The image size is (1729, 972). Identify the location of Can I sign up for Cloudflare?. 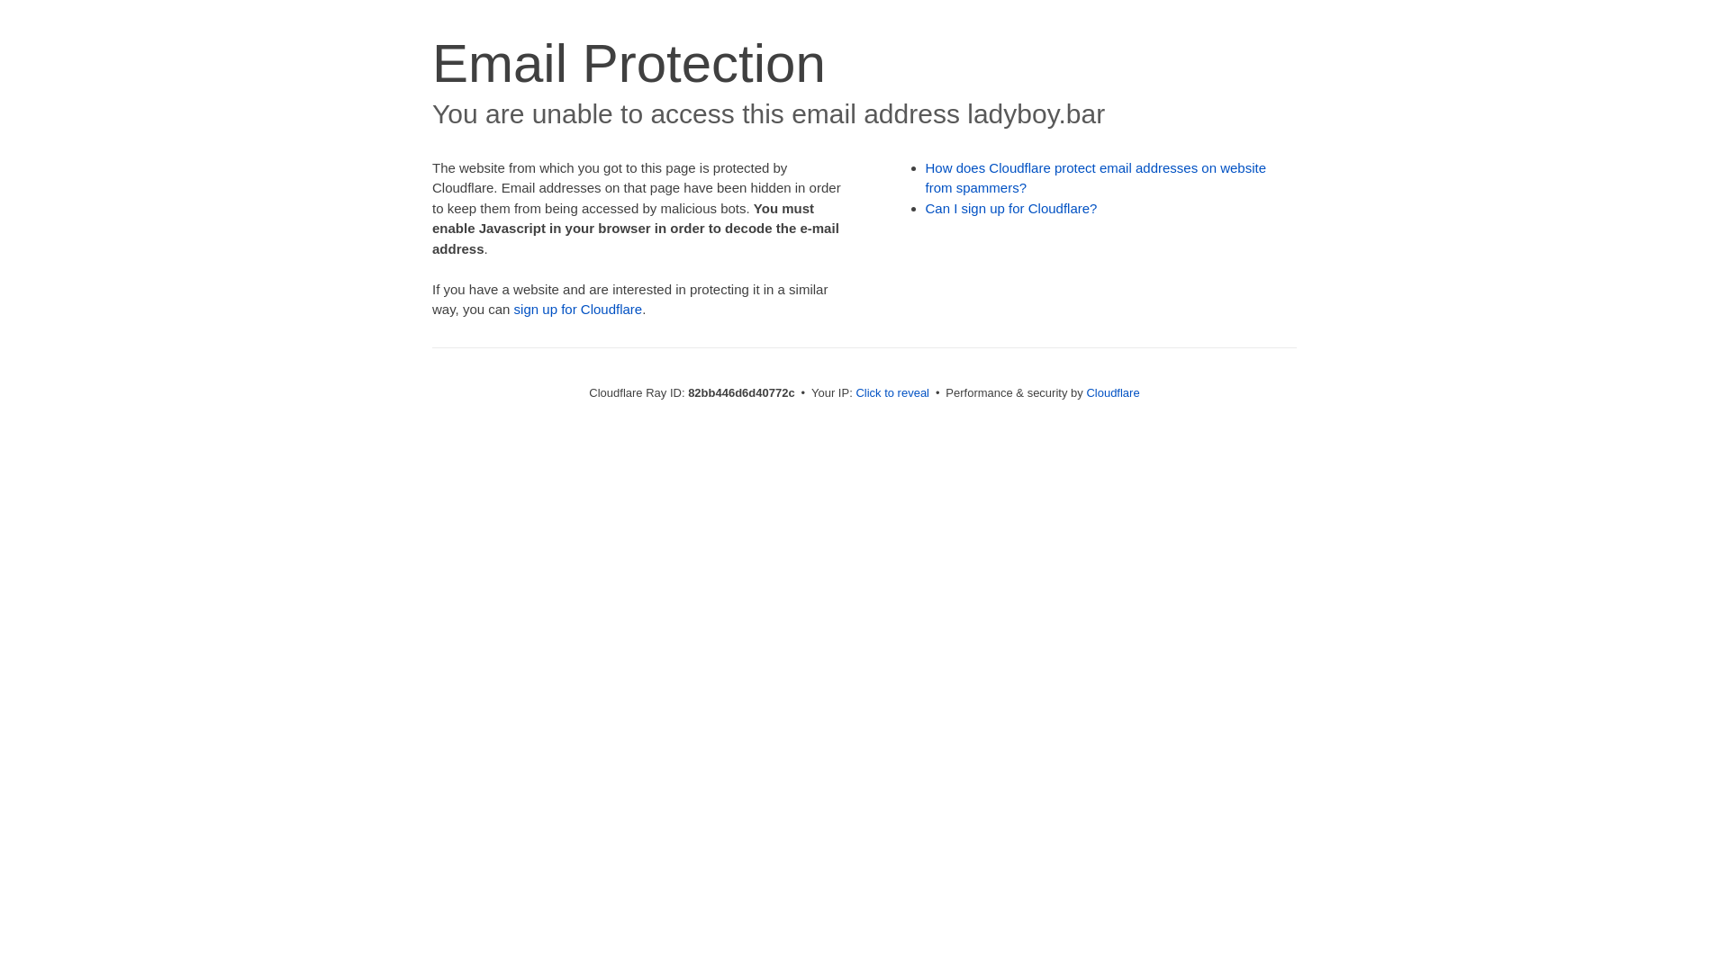
(1012, 209).